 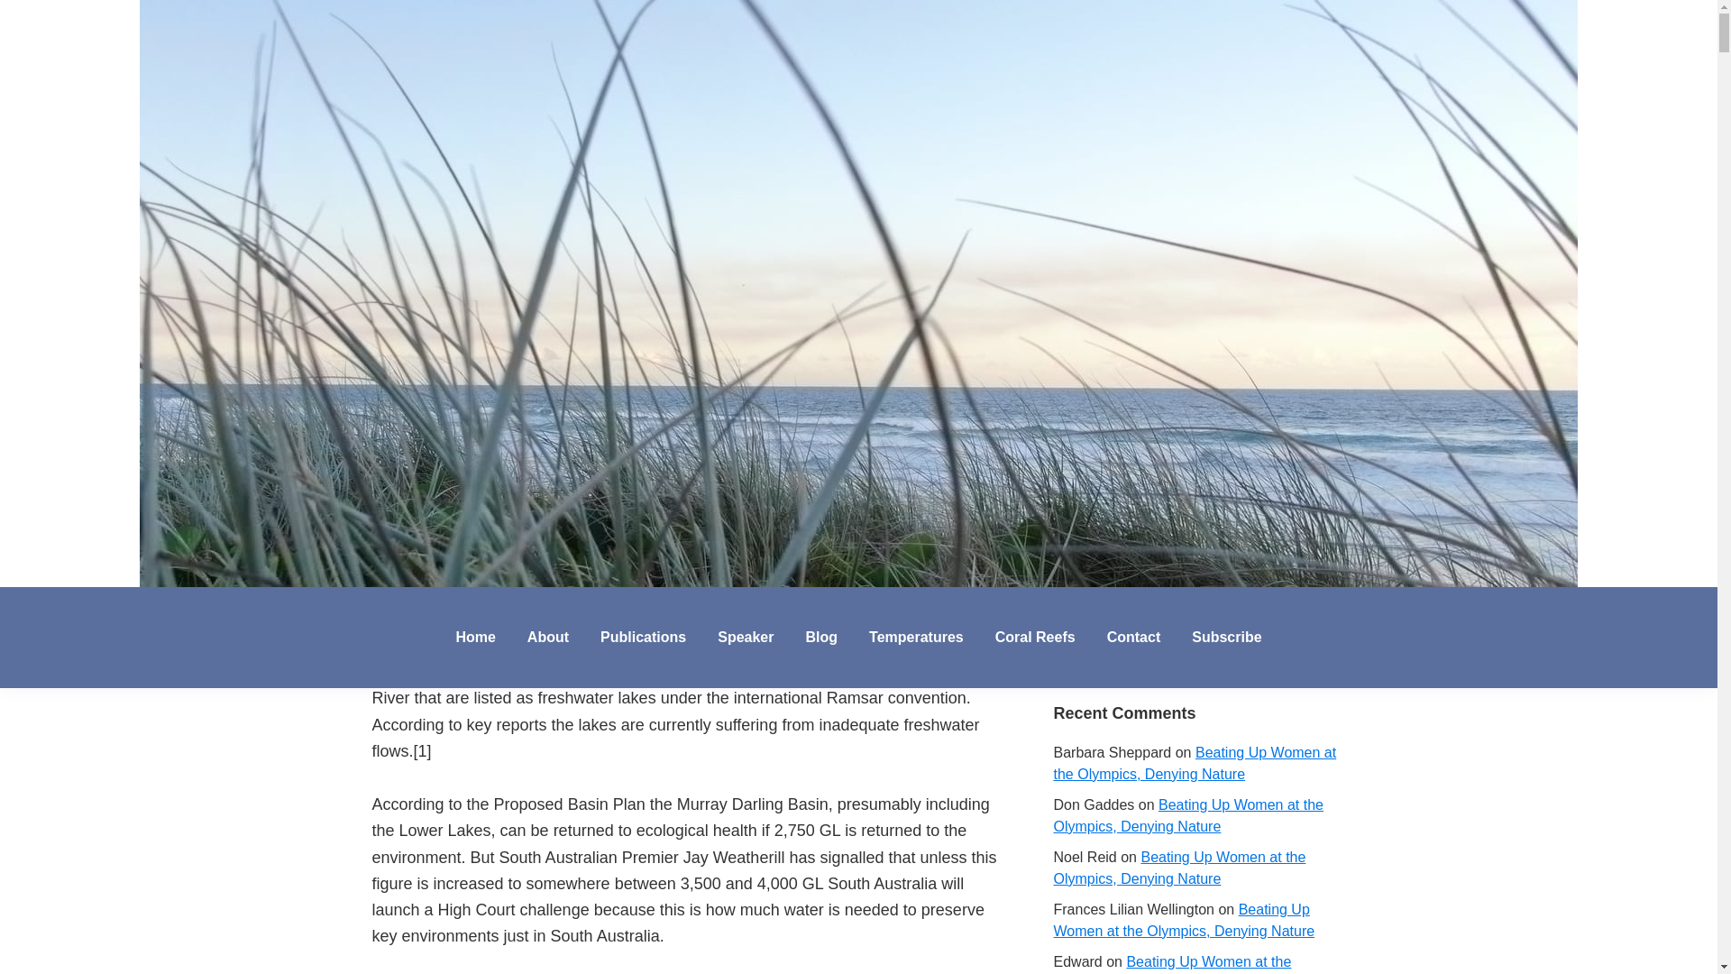 I want to click on Subscribe, so click(x=1226, y=637).